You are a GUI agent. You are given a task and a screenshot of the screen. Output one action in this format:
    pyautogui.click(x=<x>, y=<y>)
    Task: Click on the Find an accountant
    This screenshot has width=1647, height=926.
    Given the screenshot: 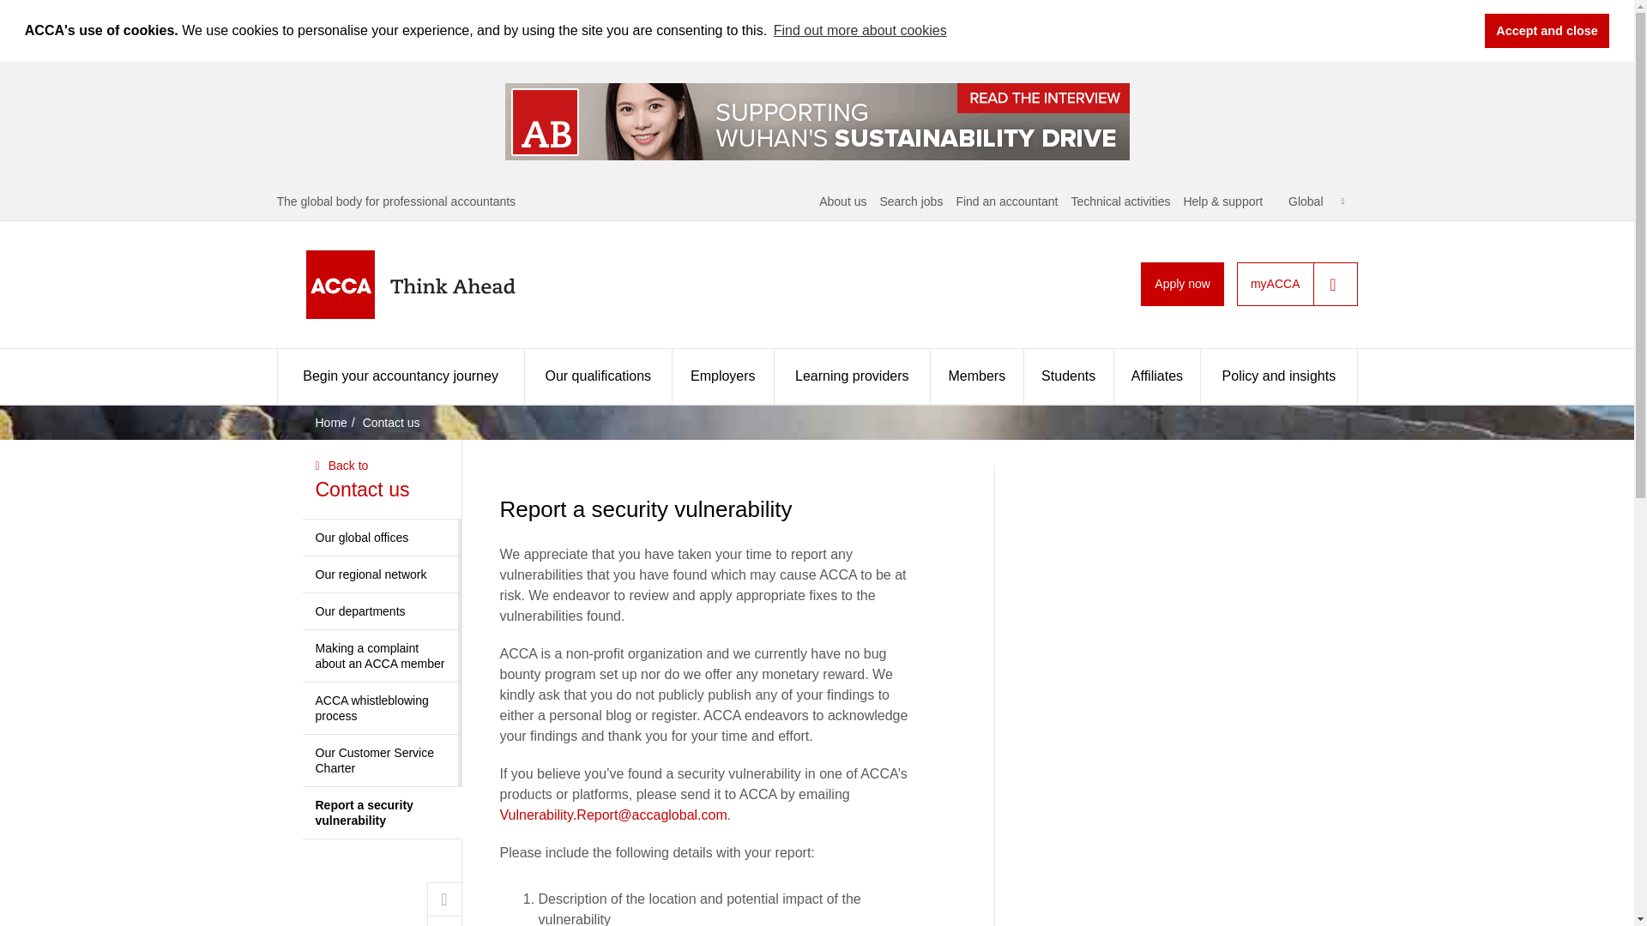 What is the action you would take?
    pyautogui.click(x=1005, y=200)
    